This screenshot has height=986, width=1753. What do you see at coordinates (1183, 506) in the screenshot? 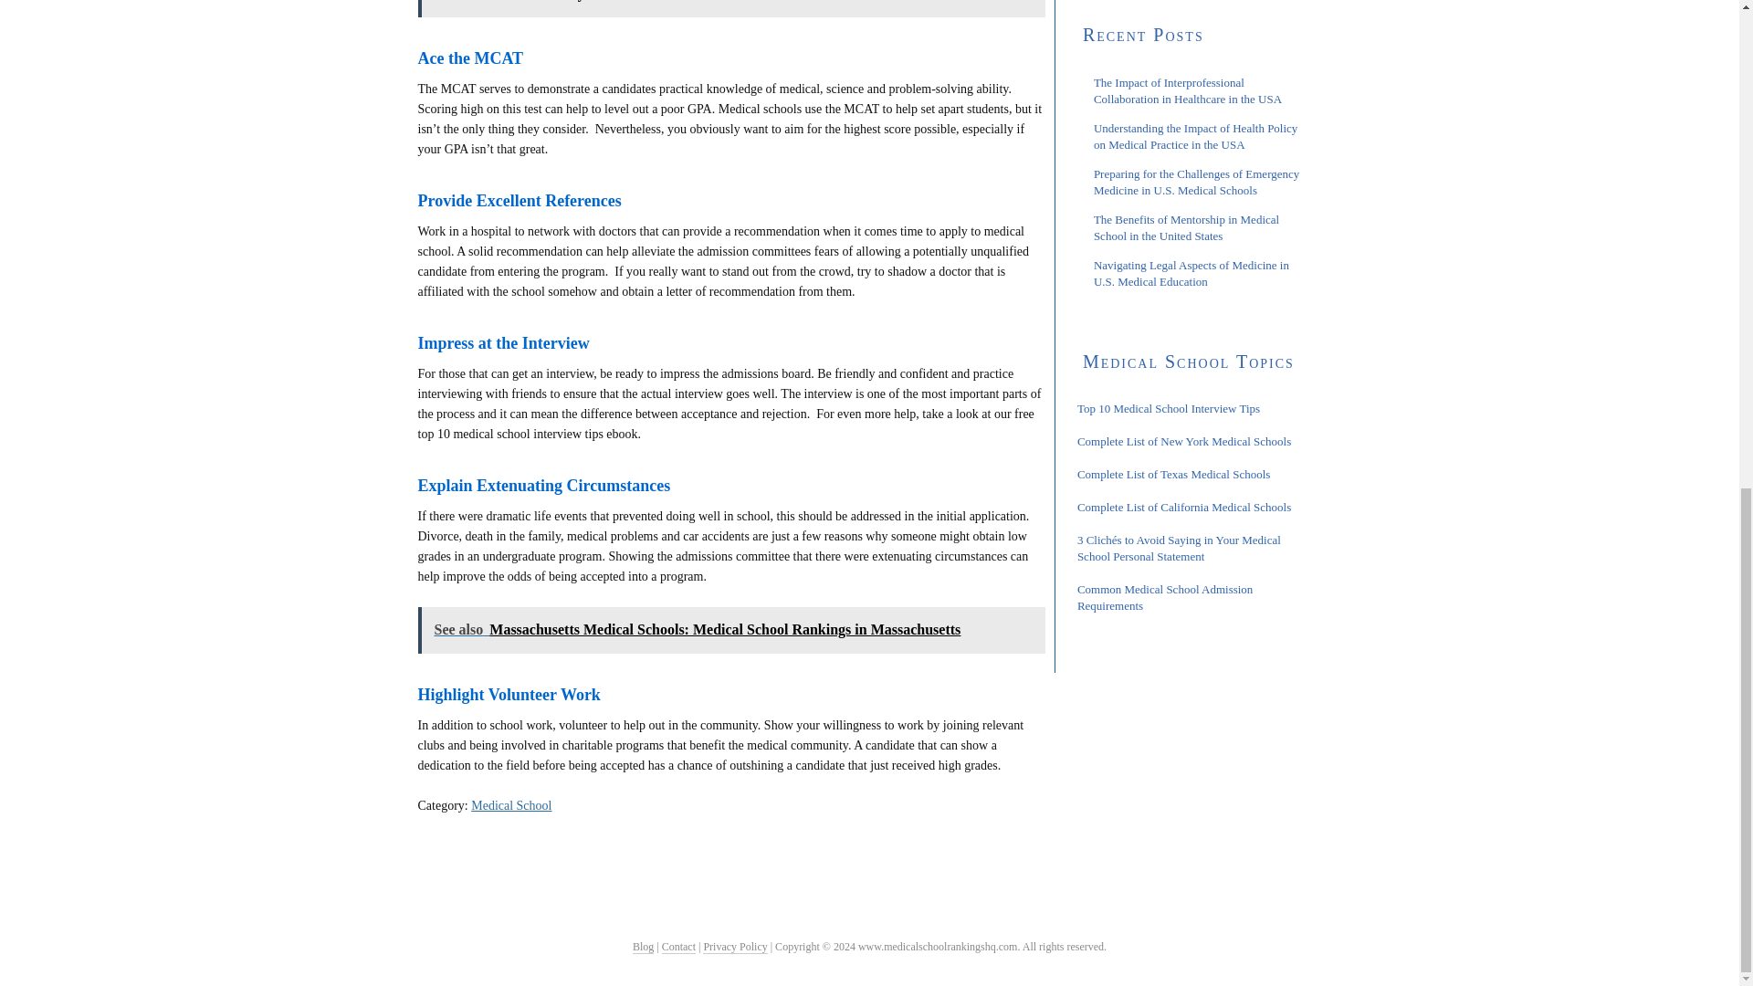
I see `Complete List of California Medical Schools` at bounding box center [1183, 506].